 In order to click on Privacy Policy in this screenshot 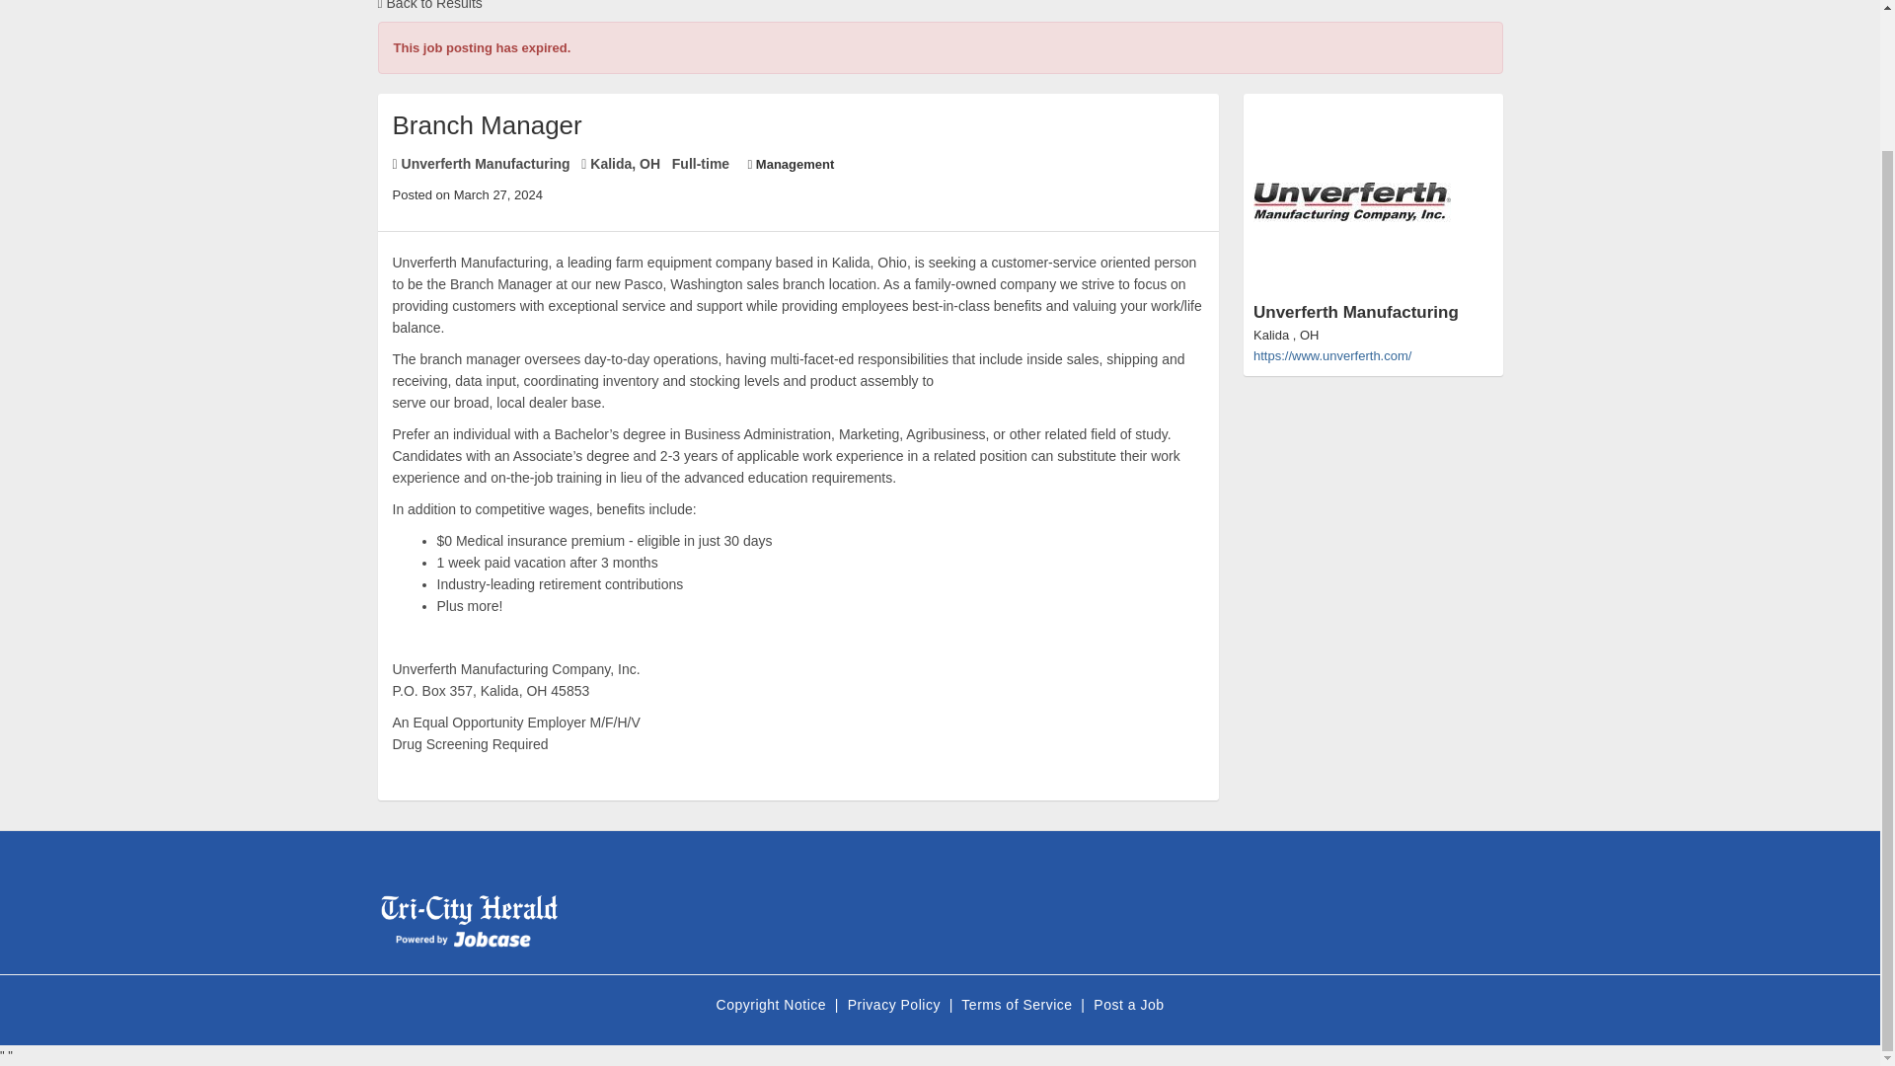, I will do `click(896, 1005)`.